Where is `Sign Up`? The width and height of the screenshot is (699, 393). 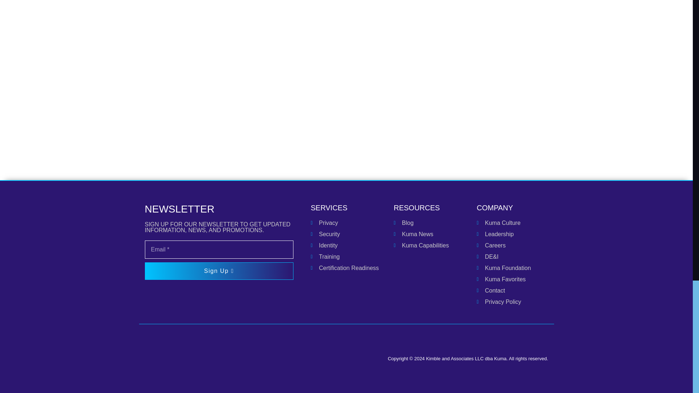 Sign Up is located at coordinates (347, 207).